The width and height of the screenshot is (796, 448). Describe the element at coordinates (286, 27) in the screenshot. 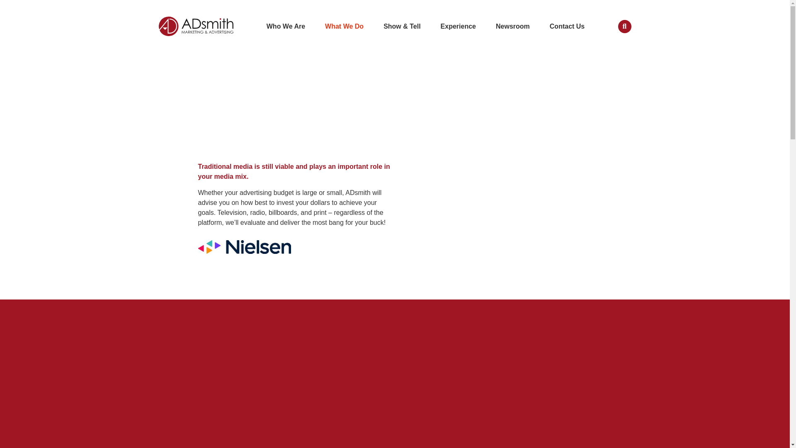

I see `Who We Are` at that location.